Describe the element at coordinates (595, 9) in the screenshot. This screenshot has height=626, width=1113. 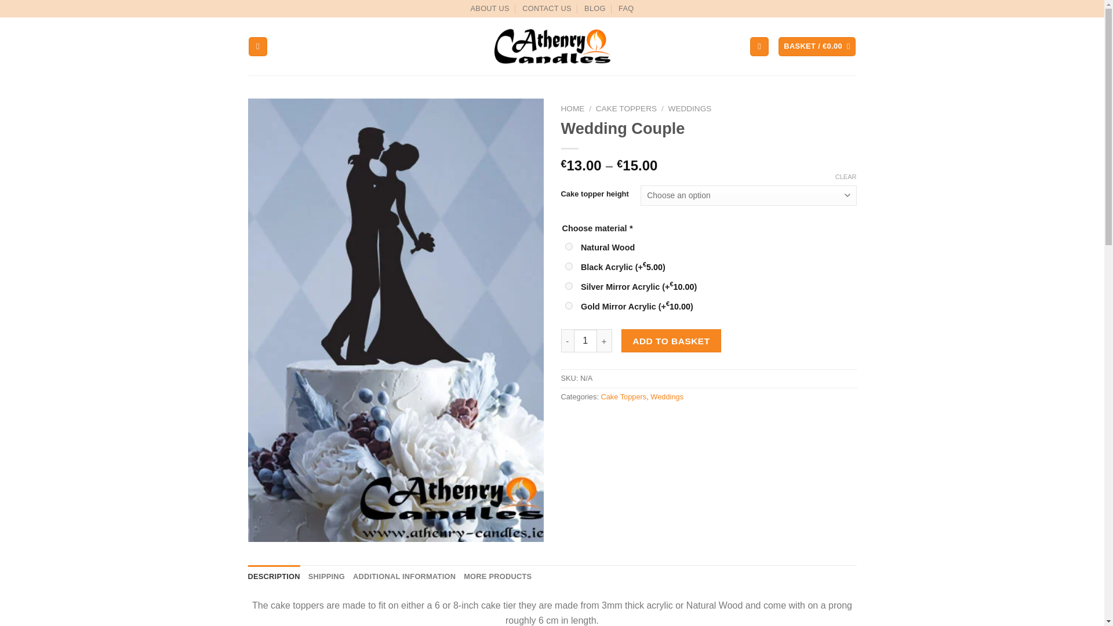
I see `BLOG` at that location.